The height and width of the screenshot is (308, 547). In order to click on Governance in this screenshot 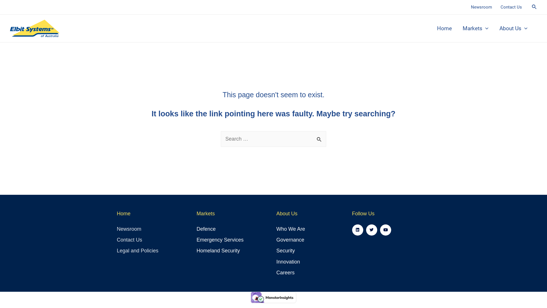, I will do `click(301, 240)`.